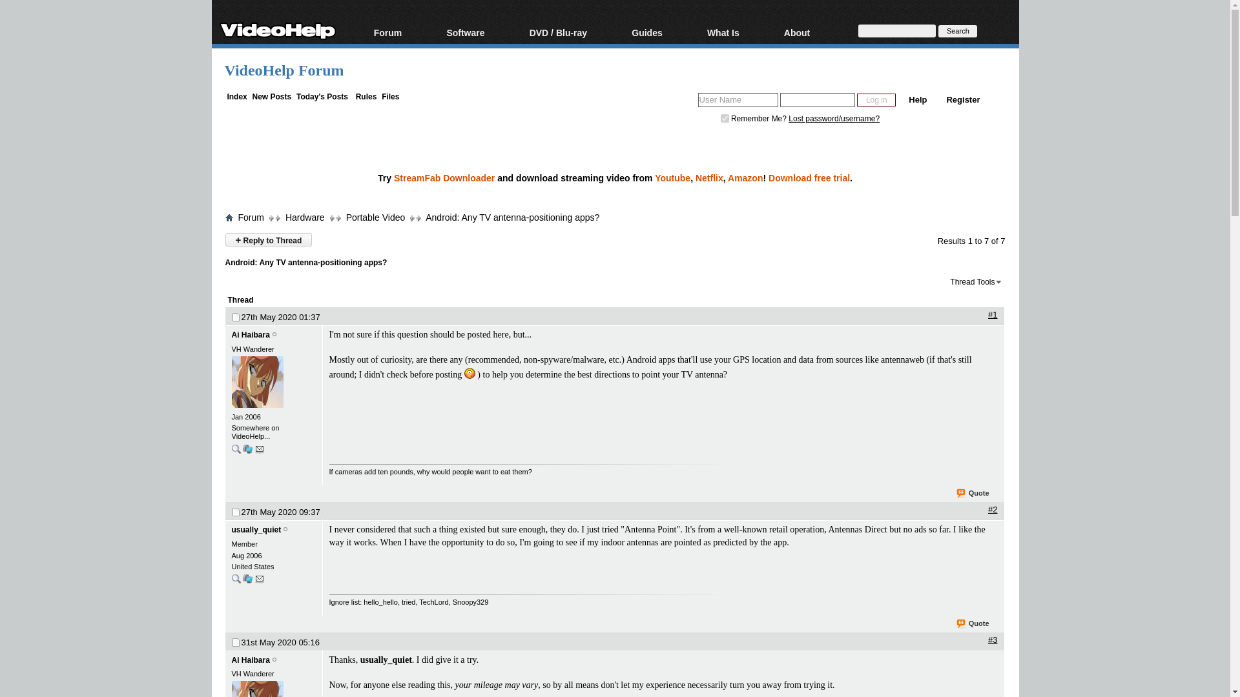 The width and height of the screenshot is (1240, 697). What do you see at coordinates (812, 34) in the screenshot?
I see `About` at bounding box center [812, 34].